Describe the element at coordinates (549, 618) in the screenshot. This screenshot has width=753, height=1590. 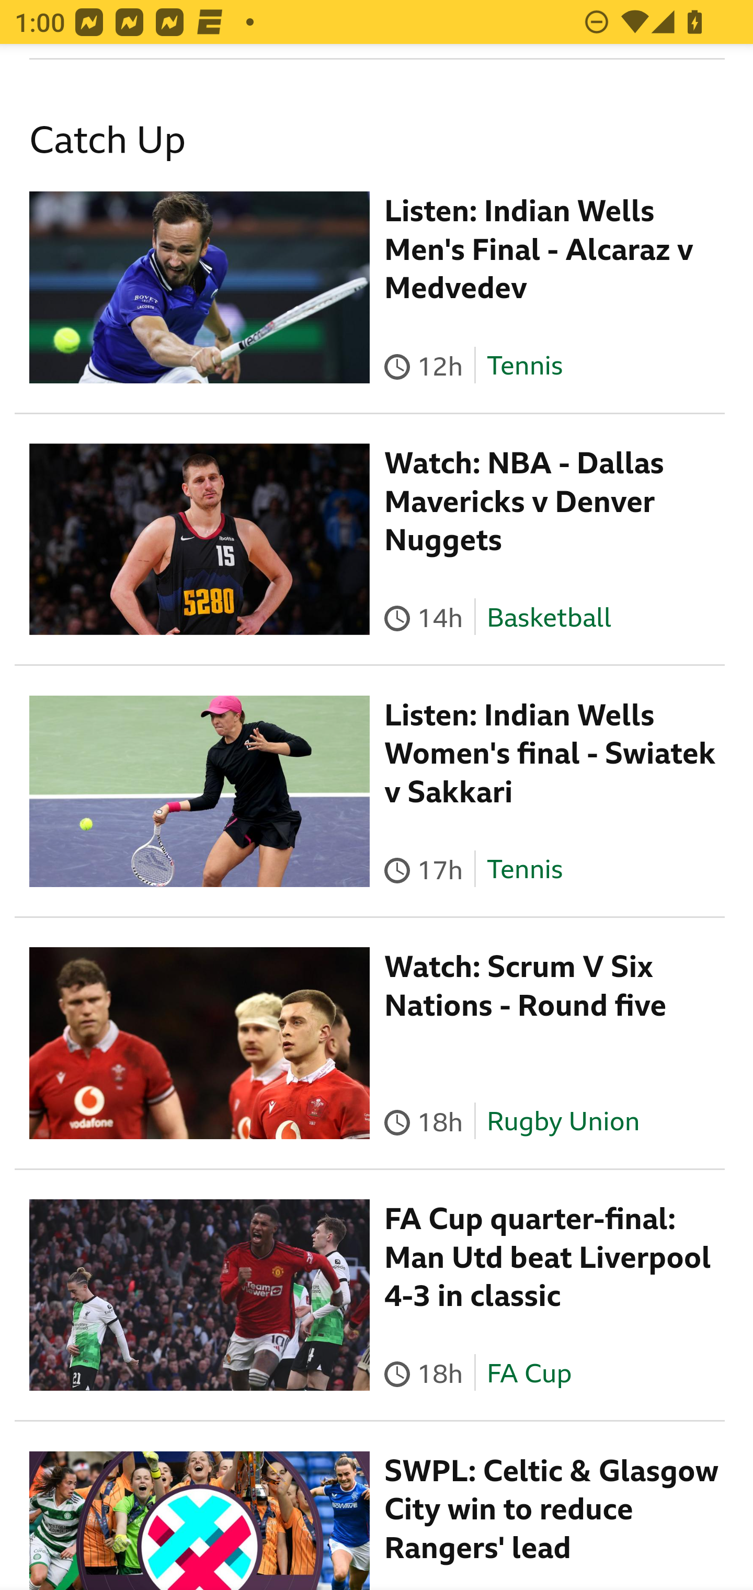
I see `Basketball` at that location.